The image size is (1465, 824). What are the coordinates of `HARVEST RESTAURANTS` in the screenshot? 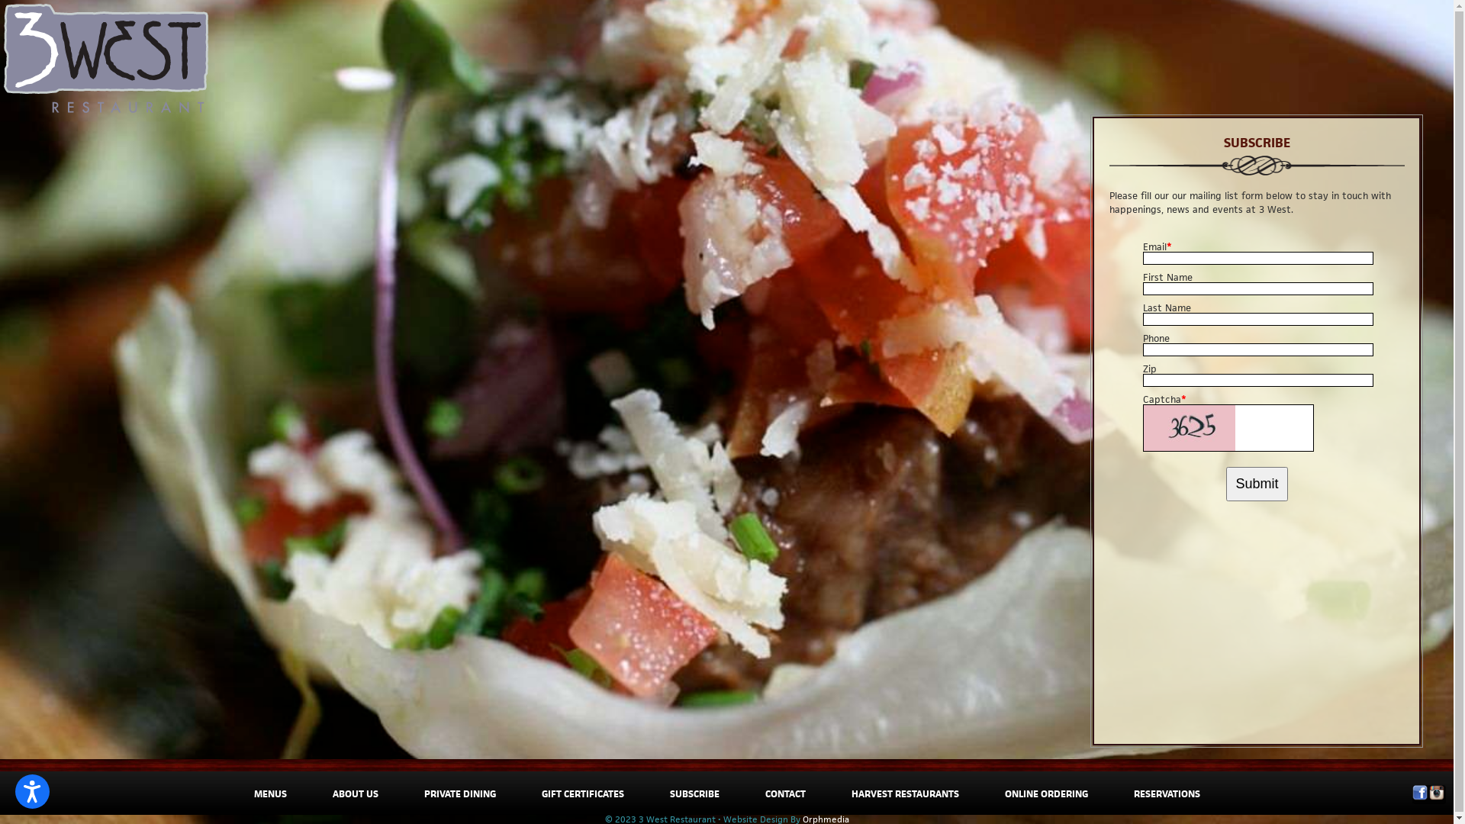 It's located at (905, 793).